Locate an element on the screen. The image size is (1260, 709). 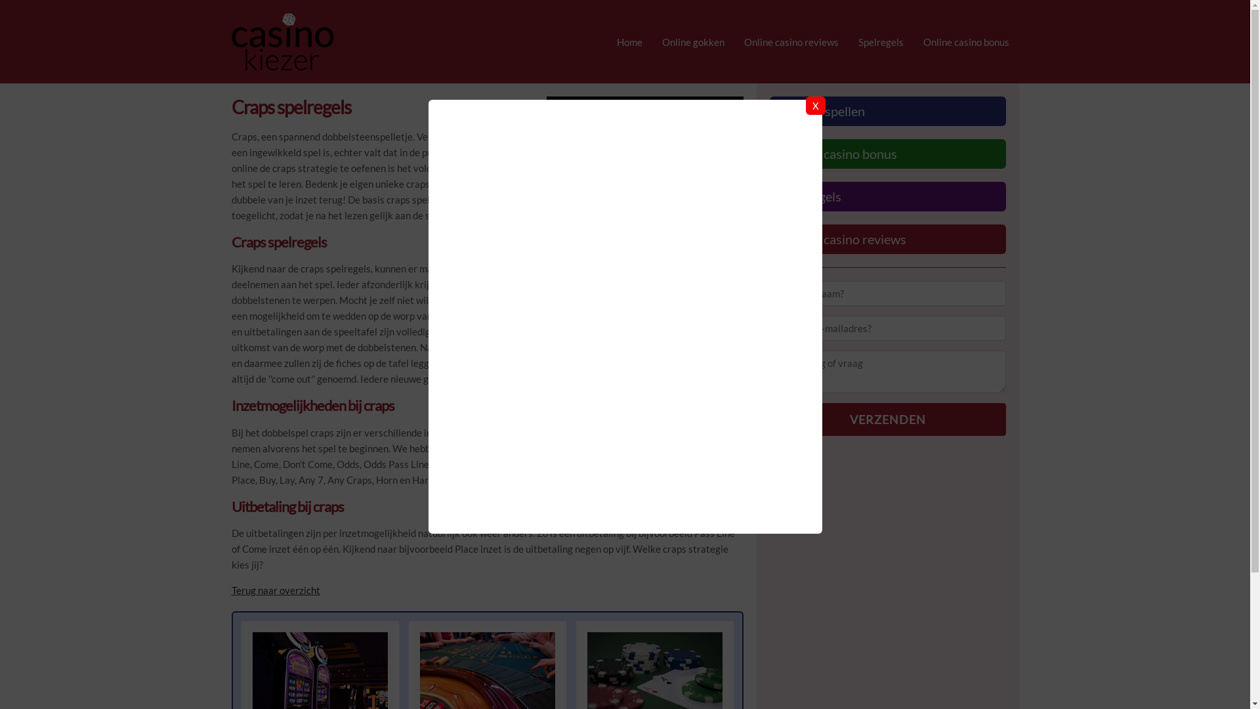
Online casino reviews is located at coordinates (887, 239).